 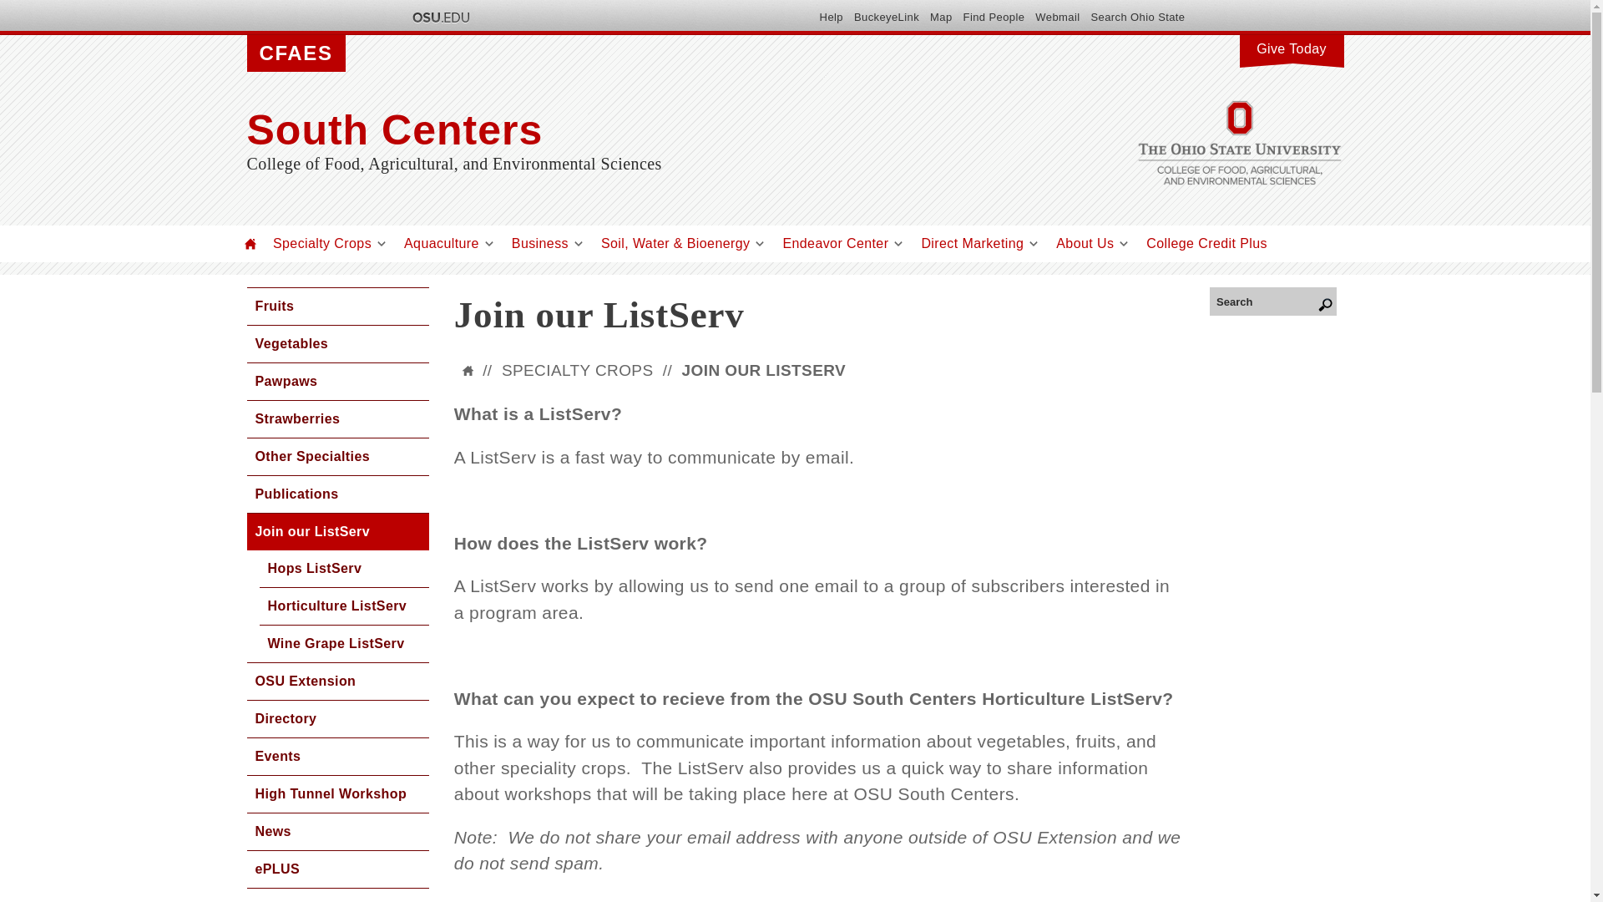 I want to click on South Centers, so click(x=630, y=130).